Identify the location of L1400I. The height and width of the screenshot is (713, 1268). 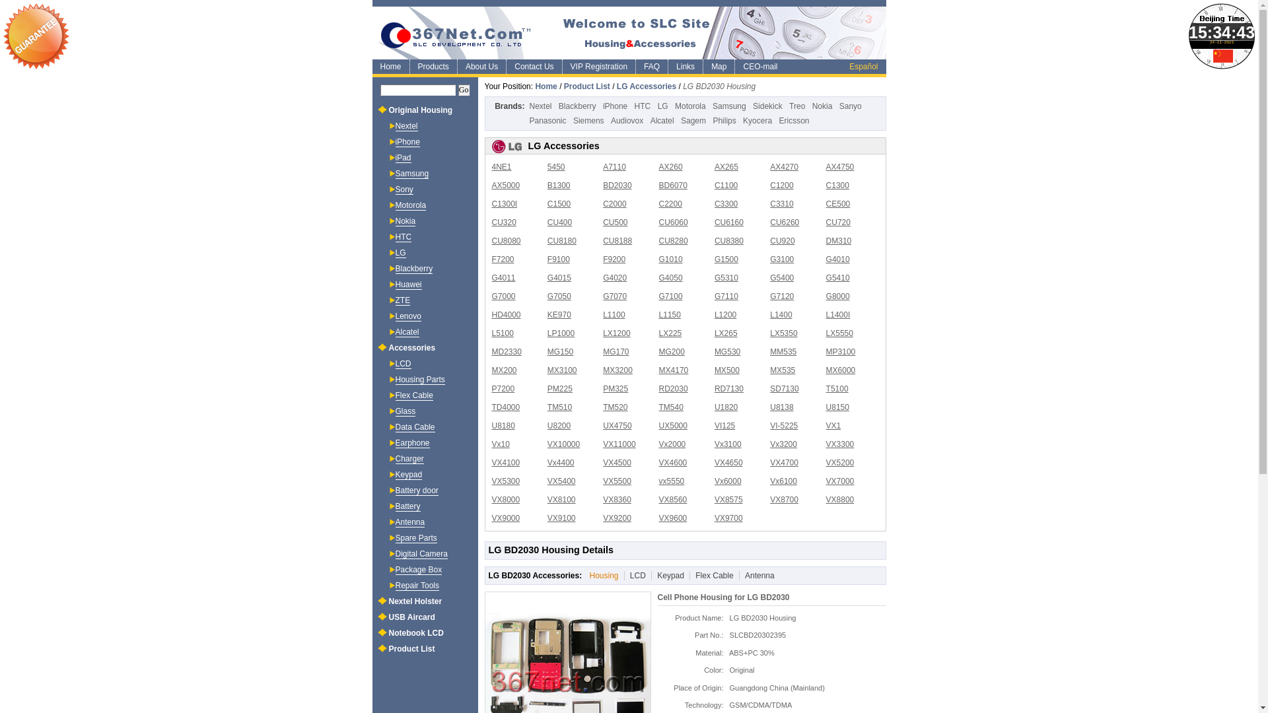
(839, 315).